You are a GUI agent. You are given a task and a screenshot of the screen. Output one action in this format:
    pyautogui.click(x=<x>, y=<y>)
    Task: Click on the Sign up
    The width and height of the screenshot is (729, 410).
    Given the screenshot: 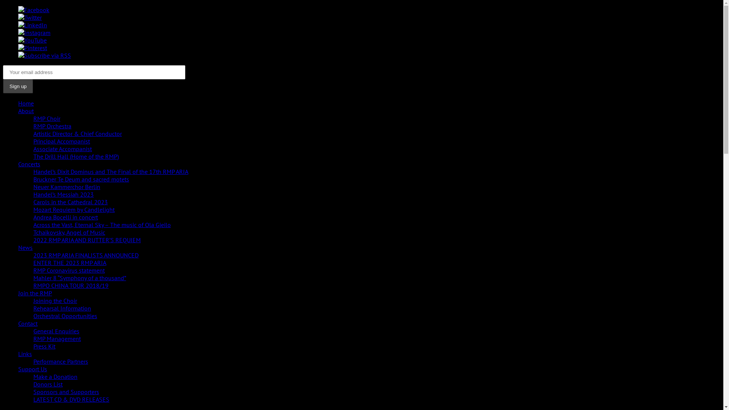 What is the action you would take?
    pyautogui.click(x=18, y=87)
    